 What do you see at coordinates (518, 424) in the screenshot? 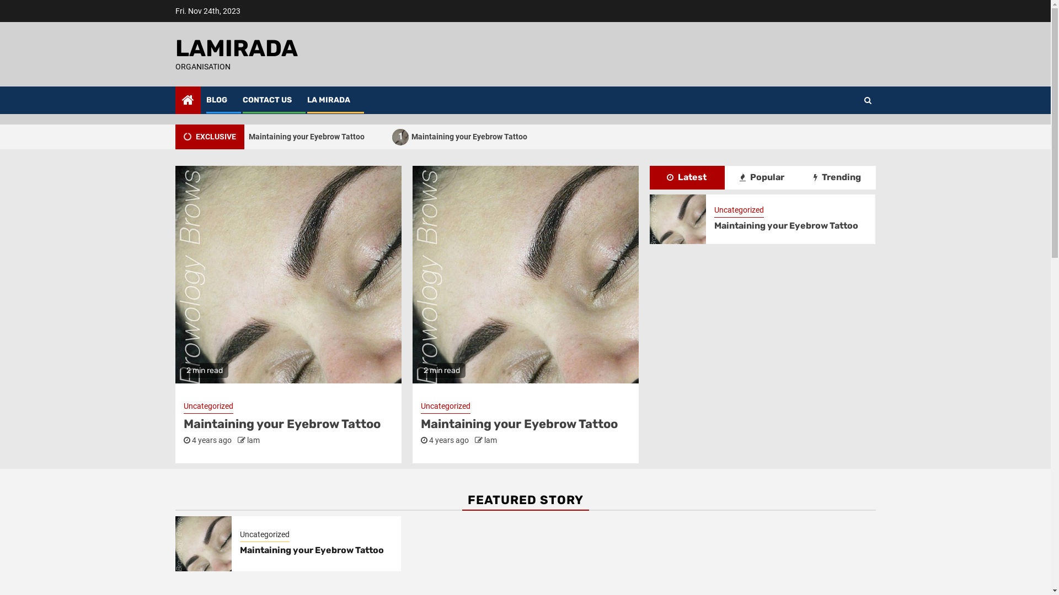
I see `Maintaining your Eyebrow Tattoo` at bounding box center [518, 424].